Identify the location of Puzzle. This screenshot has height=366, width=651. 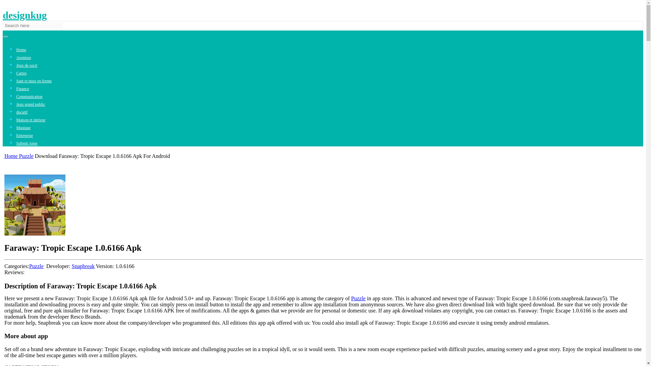
(36, 266).